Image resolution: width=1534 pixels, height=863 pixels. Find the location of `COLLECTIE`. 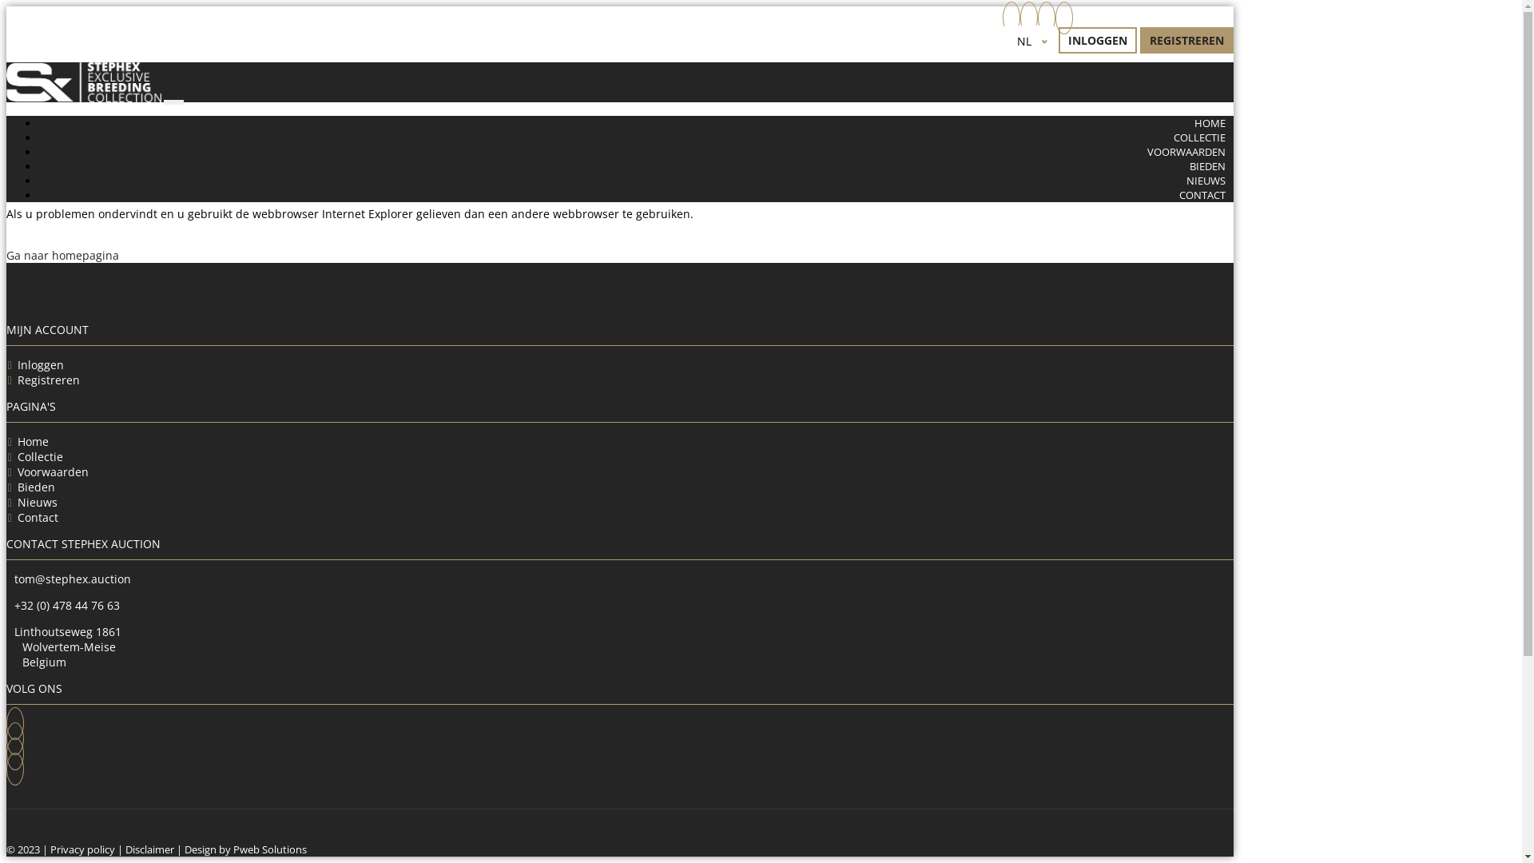

COLLECTIE is located at coordinates (1200, 137).